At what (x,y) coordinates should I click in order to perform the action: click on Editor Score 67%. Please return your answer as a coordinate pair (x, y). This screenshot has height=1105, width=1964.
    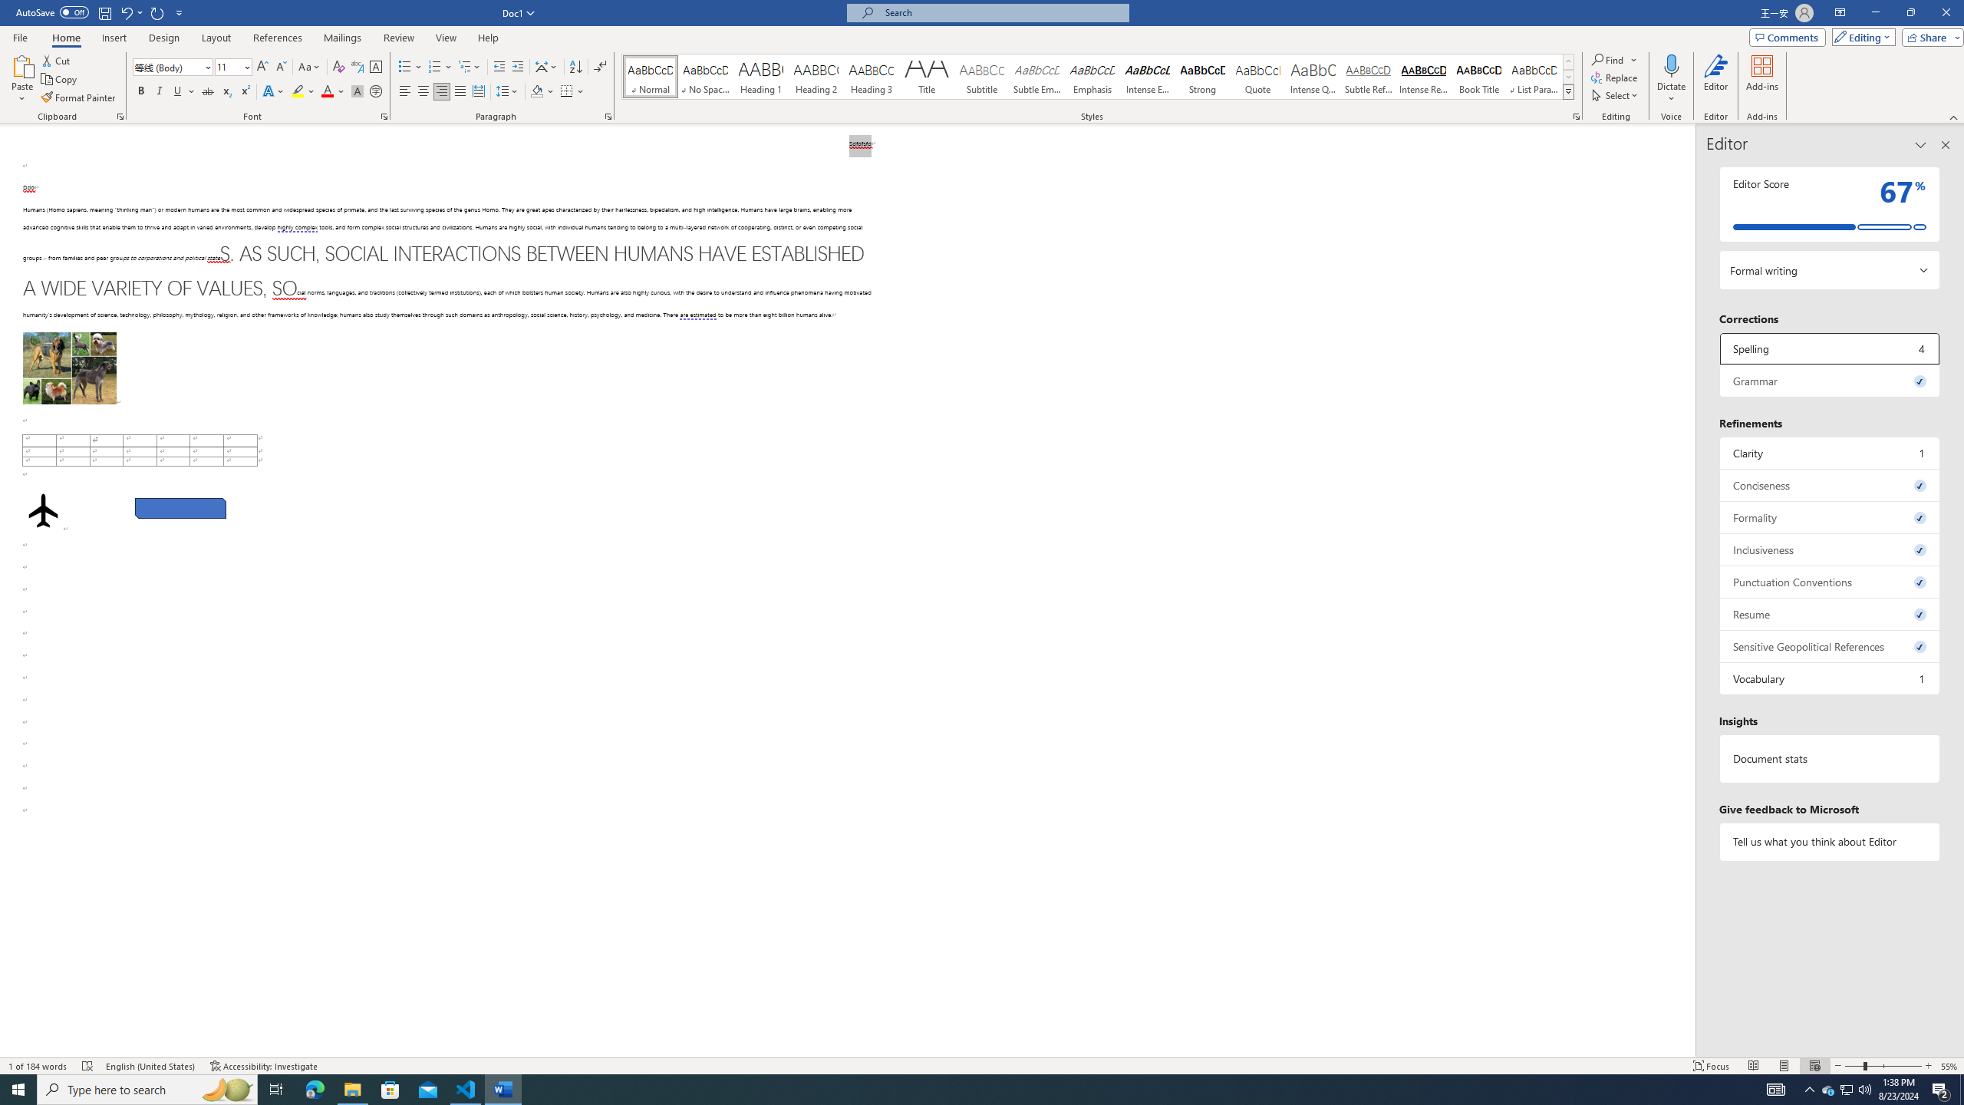
    Looking at the image, I should click on (1831, 204).